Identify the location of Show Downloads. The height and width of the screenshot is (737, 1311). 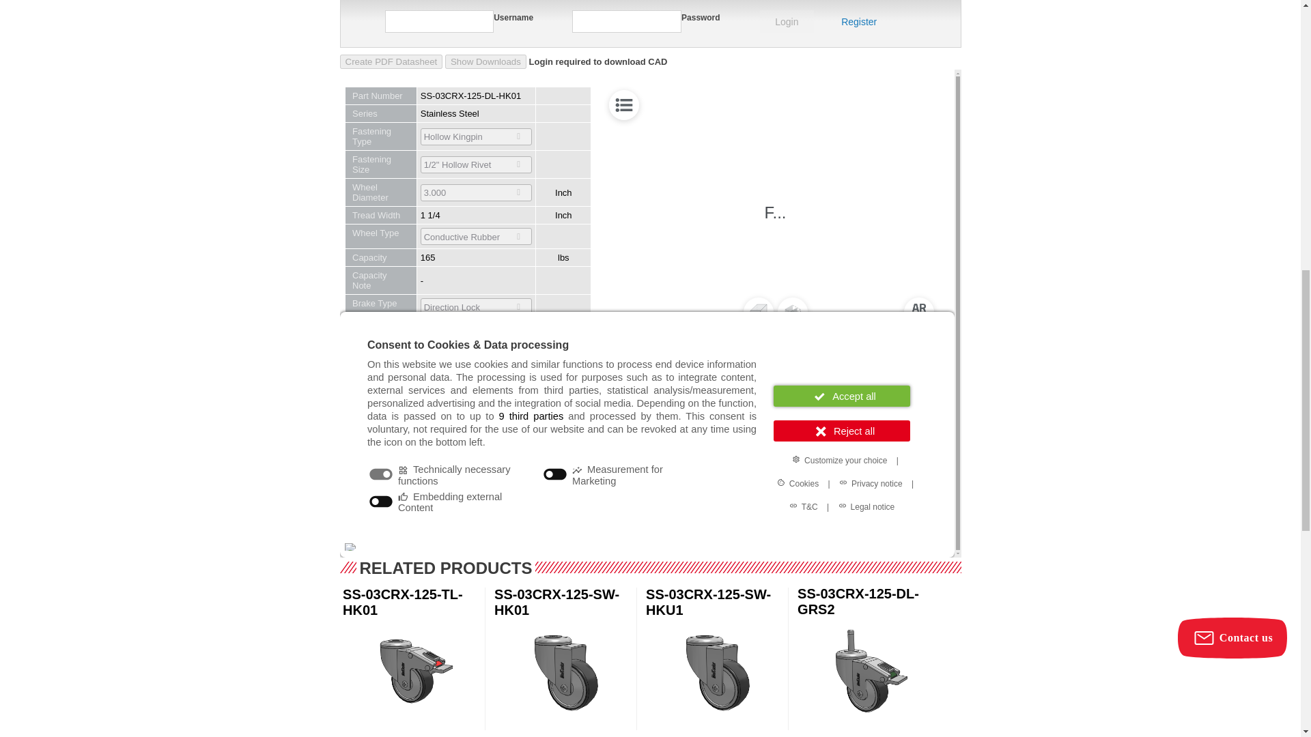
(486, 61).